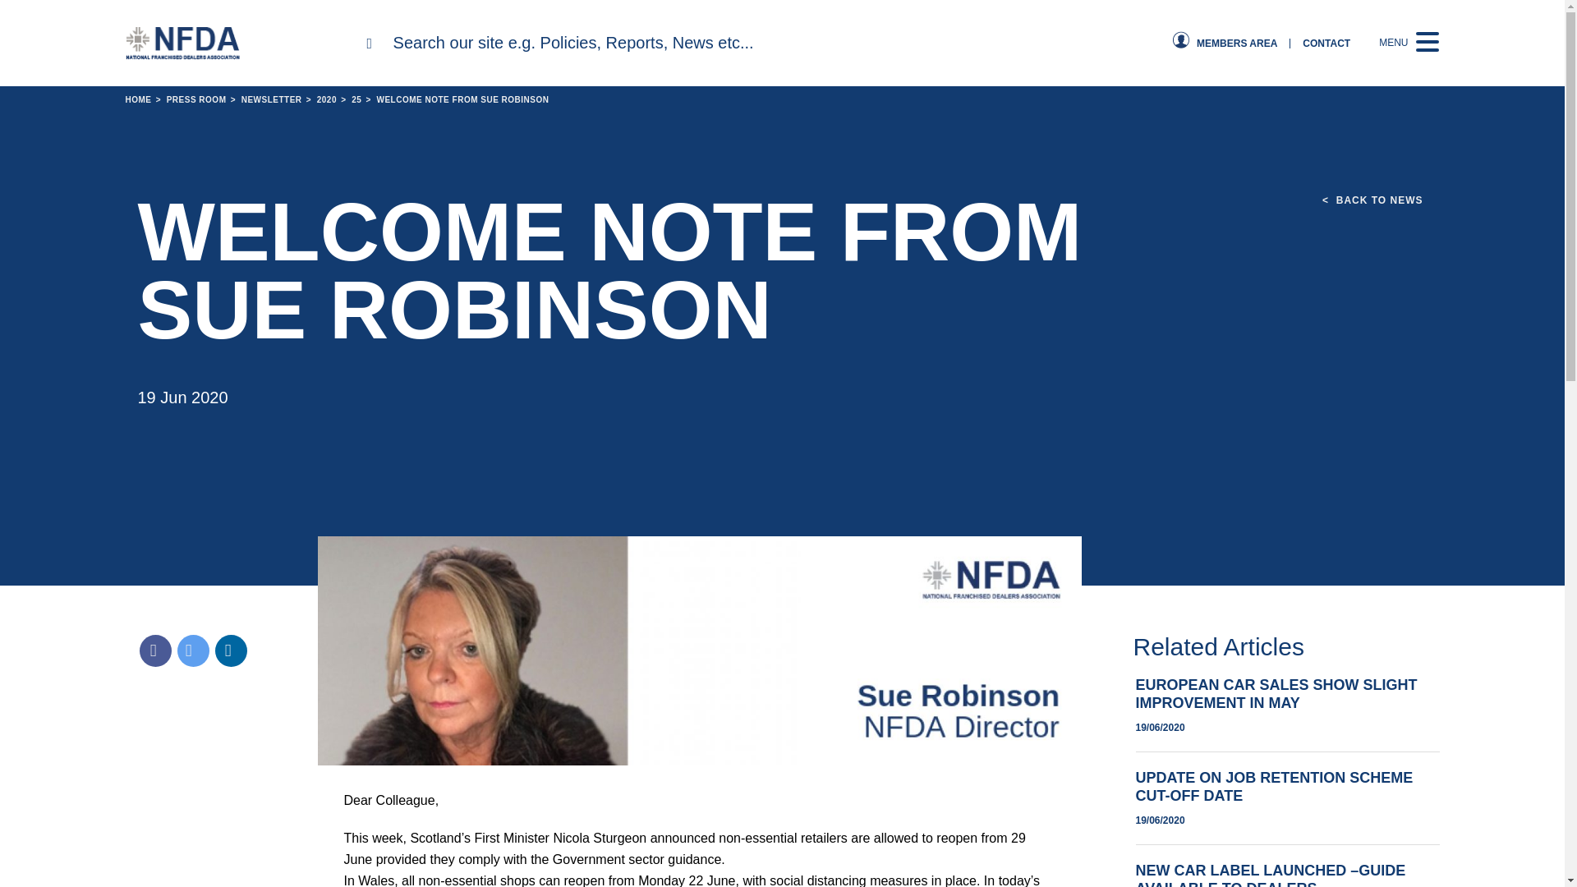  Describe the element at coordinates (1326, 43) in the screenshot. I see `CONTACT` at that location.